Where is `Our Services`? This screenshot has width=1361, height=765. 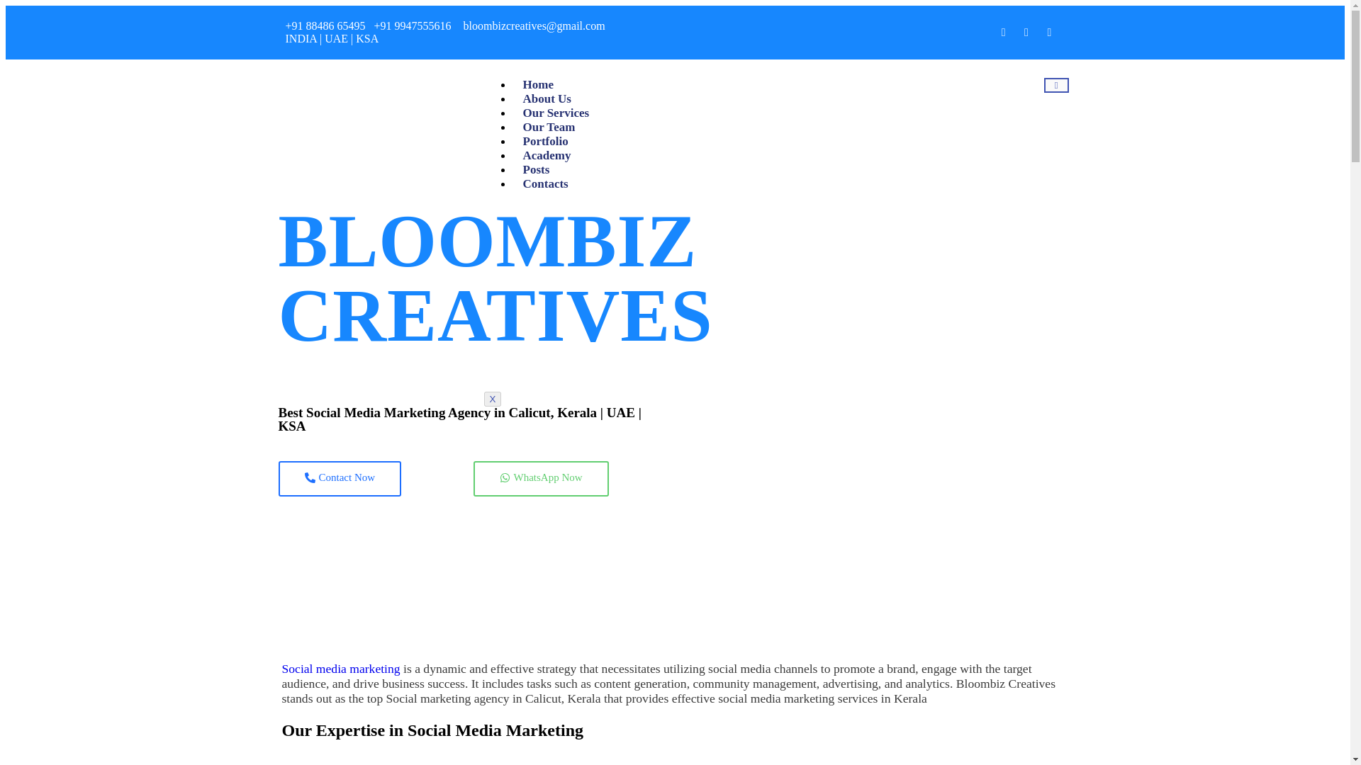
Our Services is located at coordinates (556, 113).